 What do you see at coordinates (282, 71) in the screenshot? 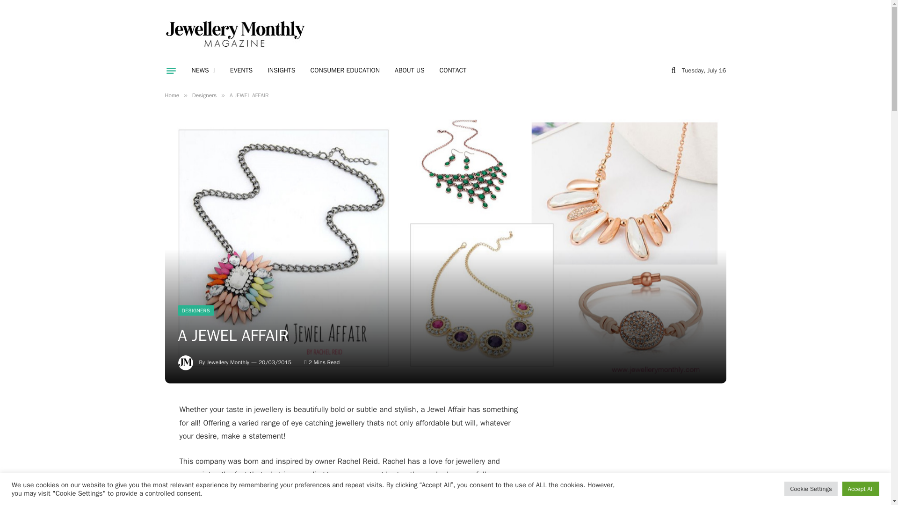
I see `INSIGHTS` at bounding box center [282, 71].